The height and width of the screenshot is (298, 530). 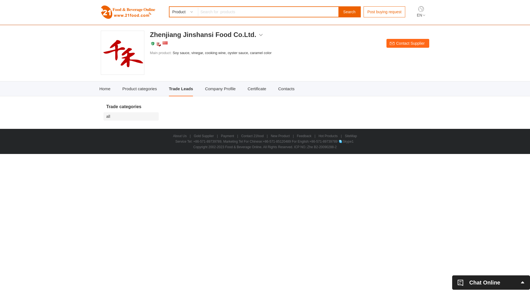 What do you see at coordinates (328, 136) in the screenshot?
I see `Hot Products` at bounding box center [328, 136].